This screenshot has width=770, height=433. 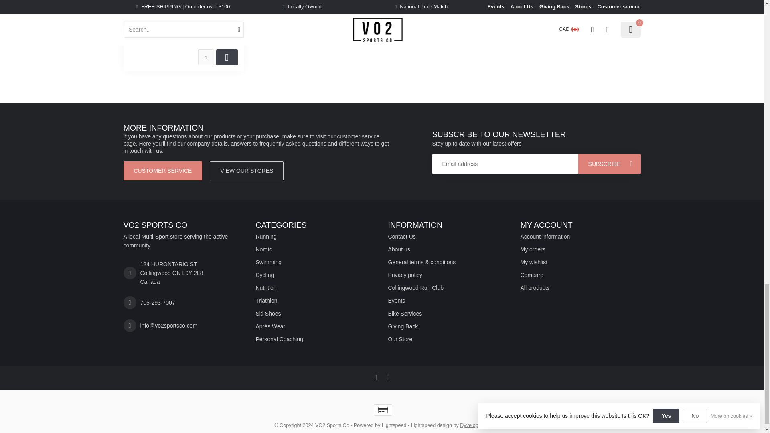 I want to click on Events, so click(x=448, y=301).